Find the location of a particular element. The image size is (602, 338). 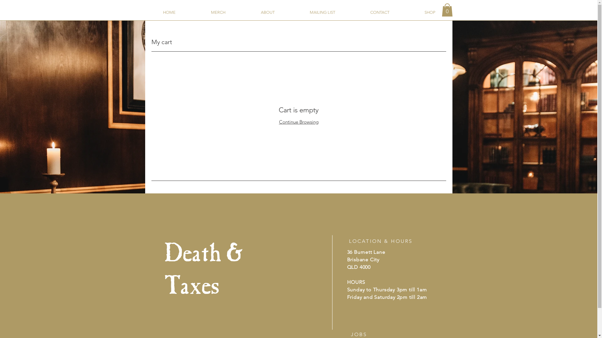

CONTACT is located at coordinates (379, 13).